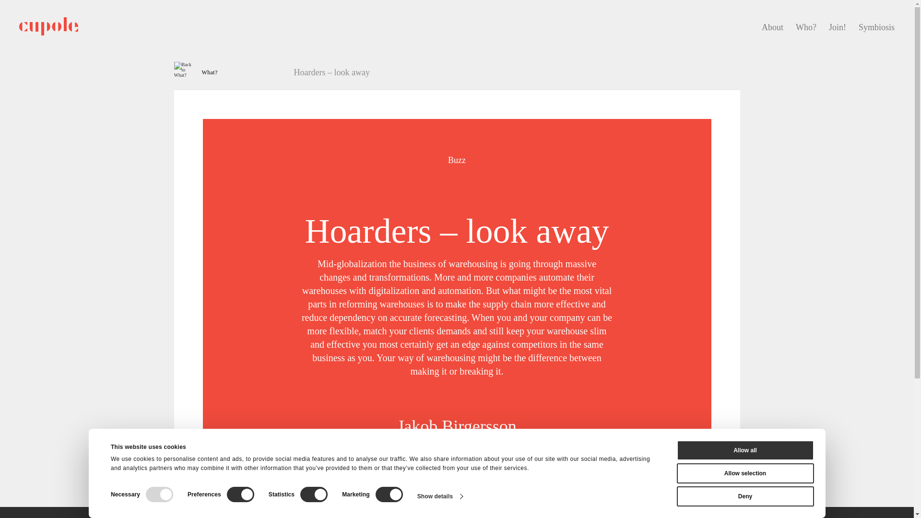  I want to click on Allow all, so click(744, 450).